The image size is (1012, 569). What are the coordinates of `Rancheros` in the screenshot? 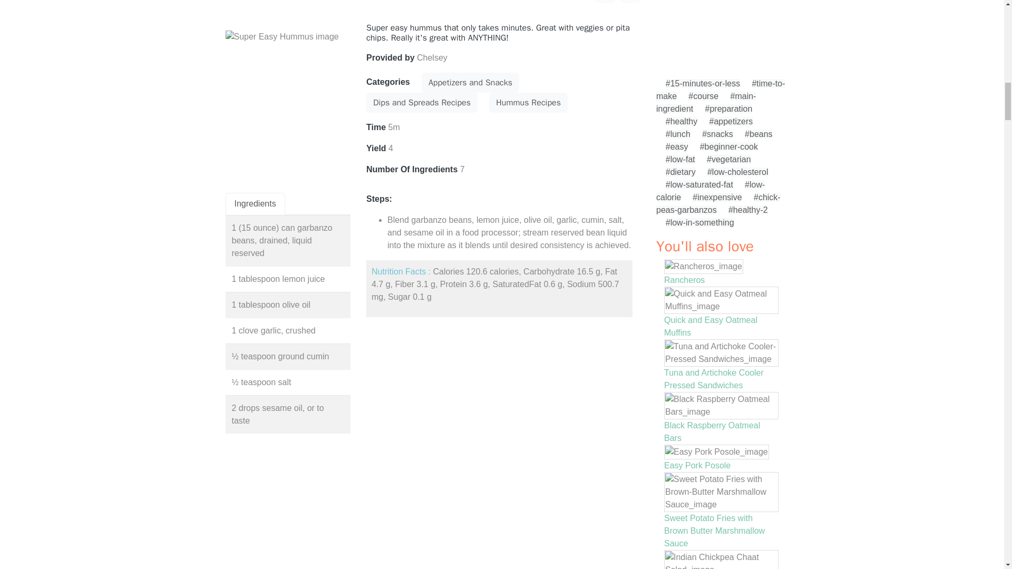 It's located at (684, 280).